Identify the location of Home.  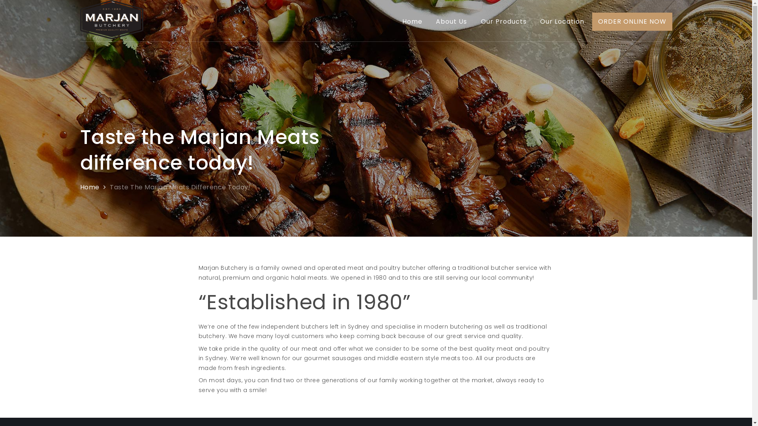
(412, 22).